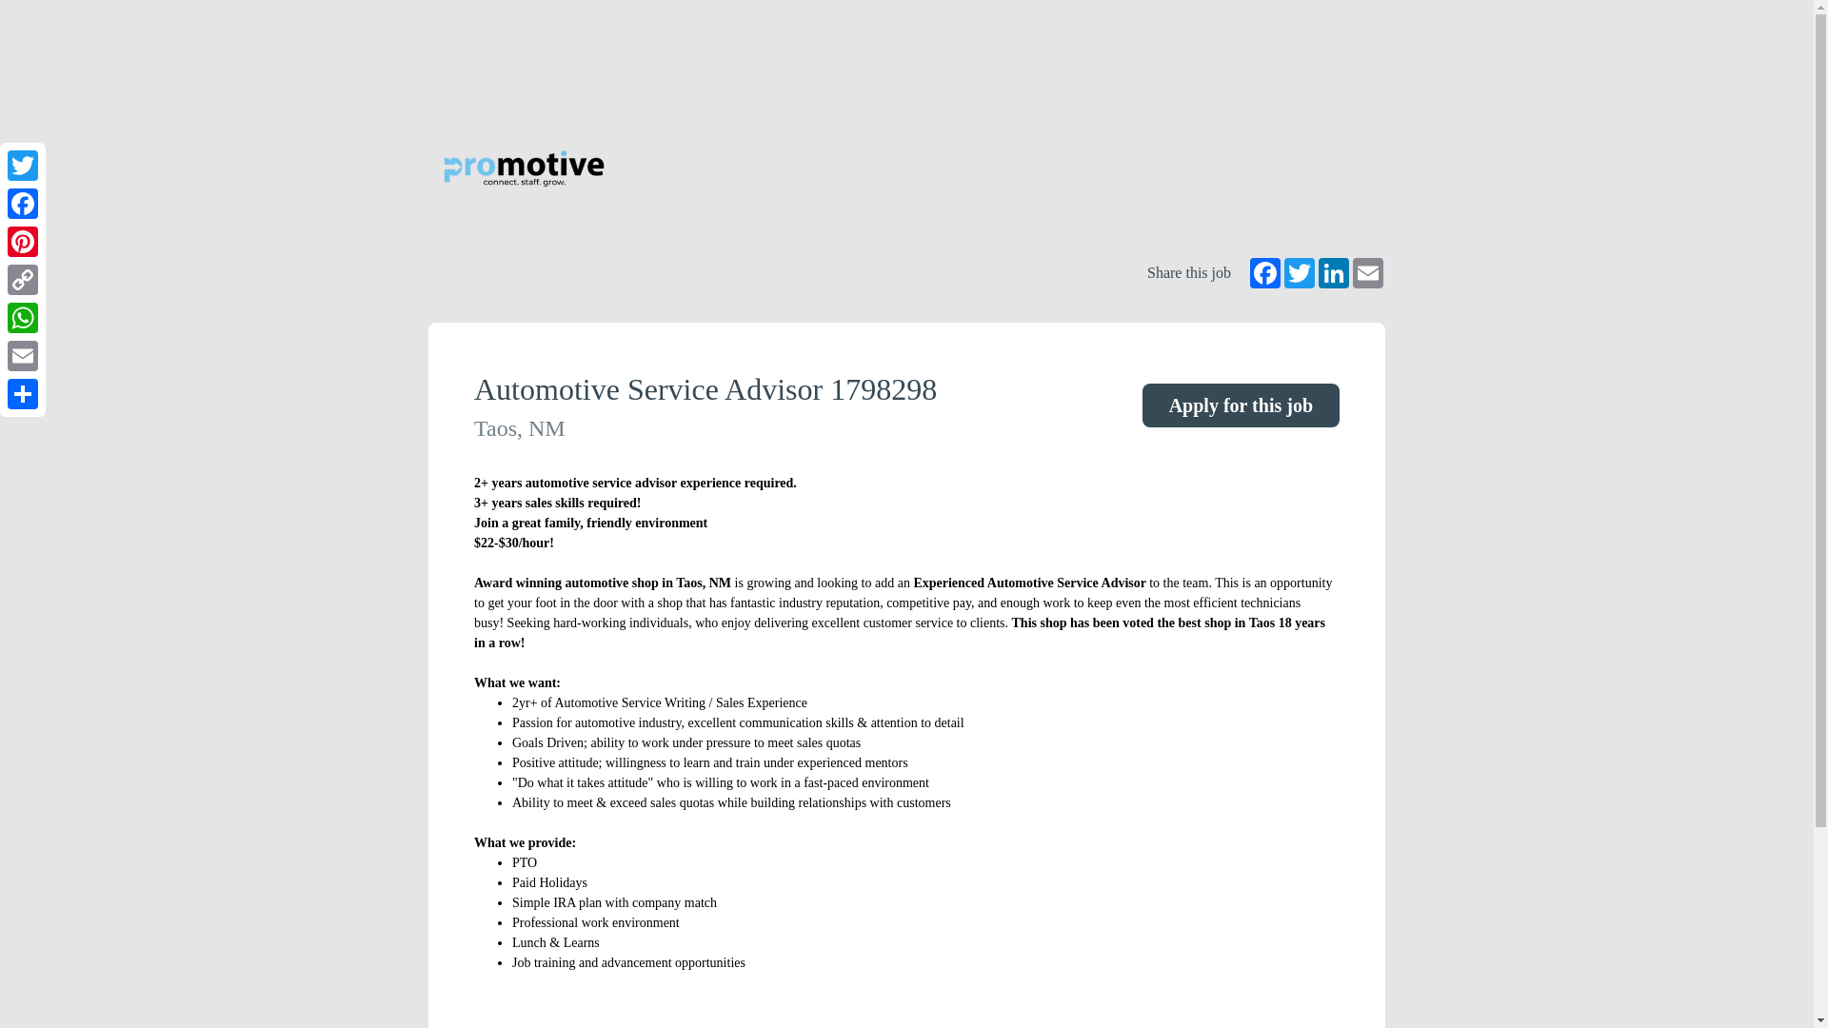 Image resolution: width=1828 pixels, height=1028 pixels. What do you see at coordinates (23, 166) in the screenshot?
I see `Twitter` at bounding box center [23, 166].